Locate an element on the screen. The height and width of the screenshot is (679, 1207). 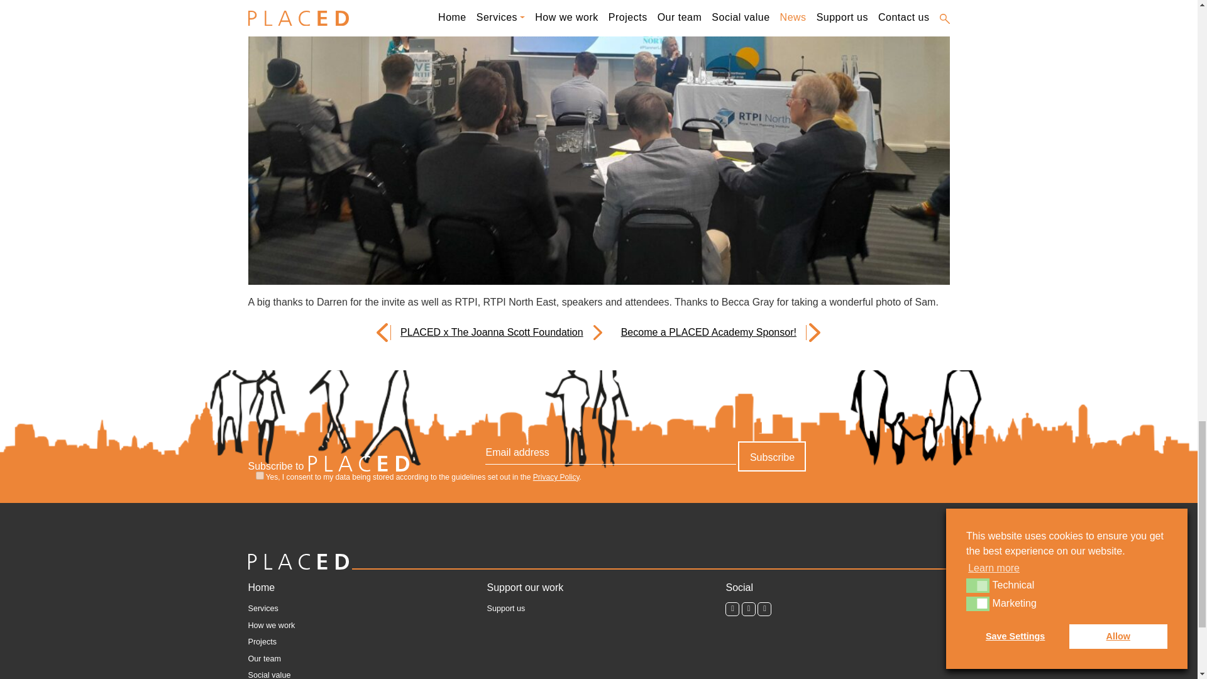
Support us is located at coordinates (505, 609).